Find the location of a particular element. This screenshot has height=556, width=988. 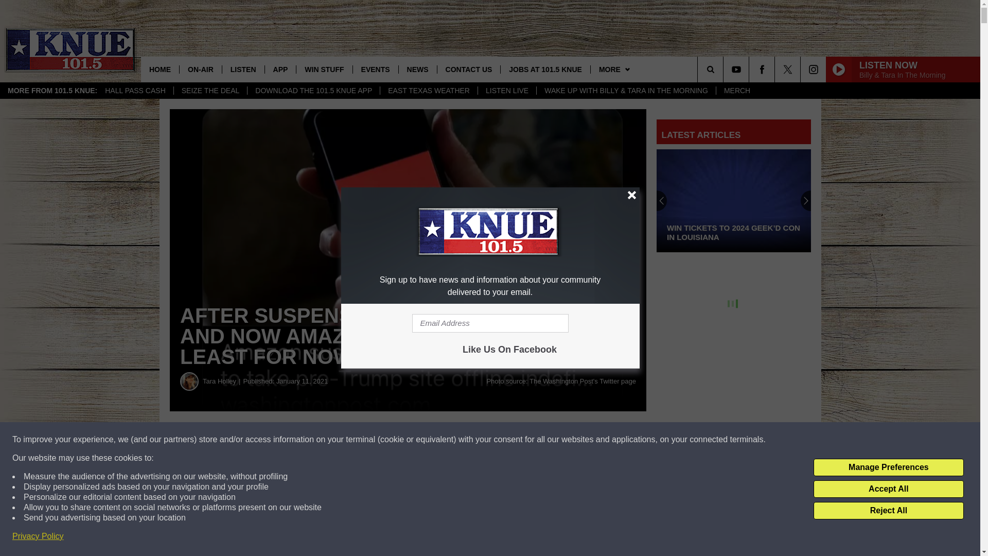

EAST TEXAS WEATHER is located at coordinates (428, 91).